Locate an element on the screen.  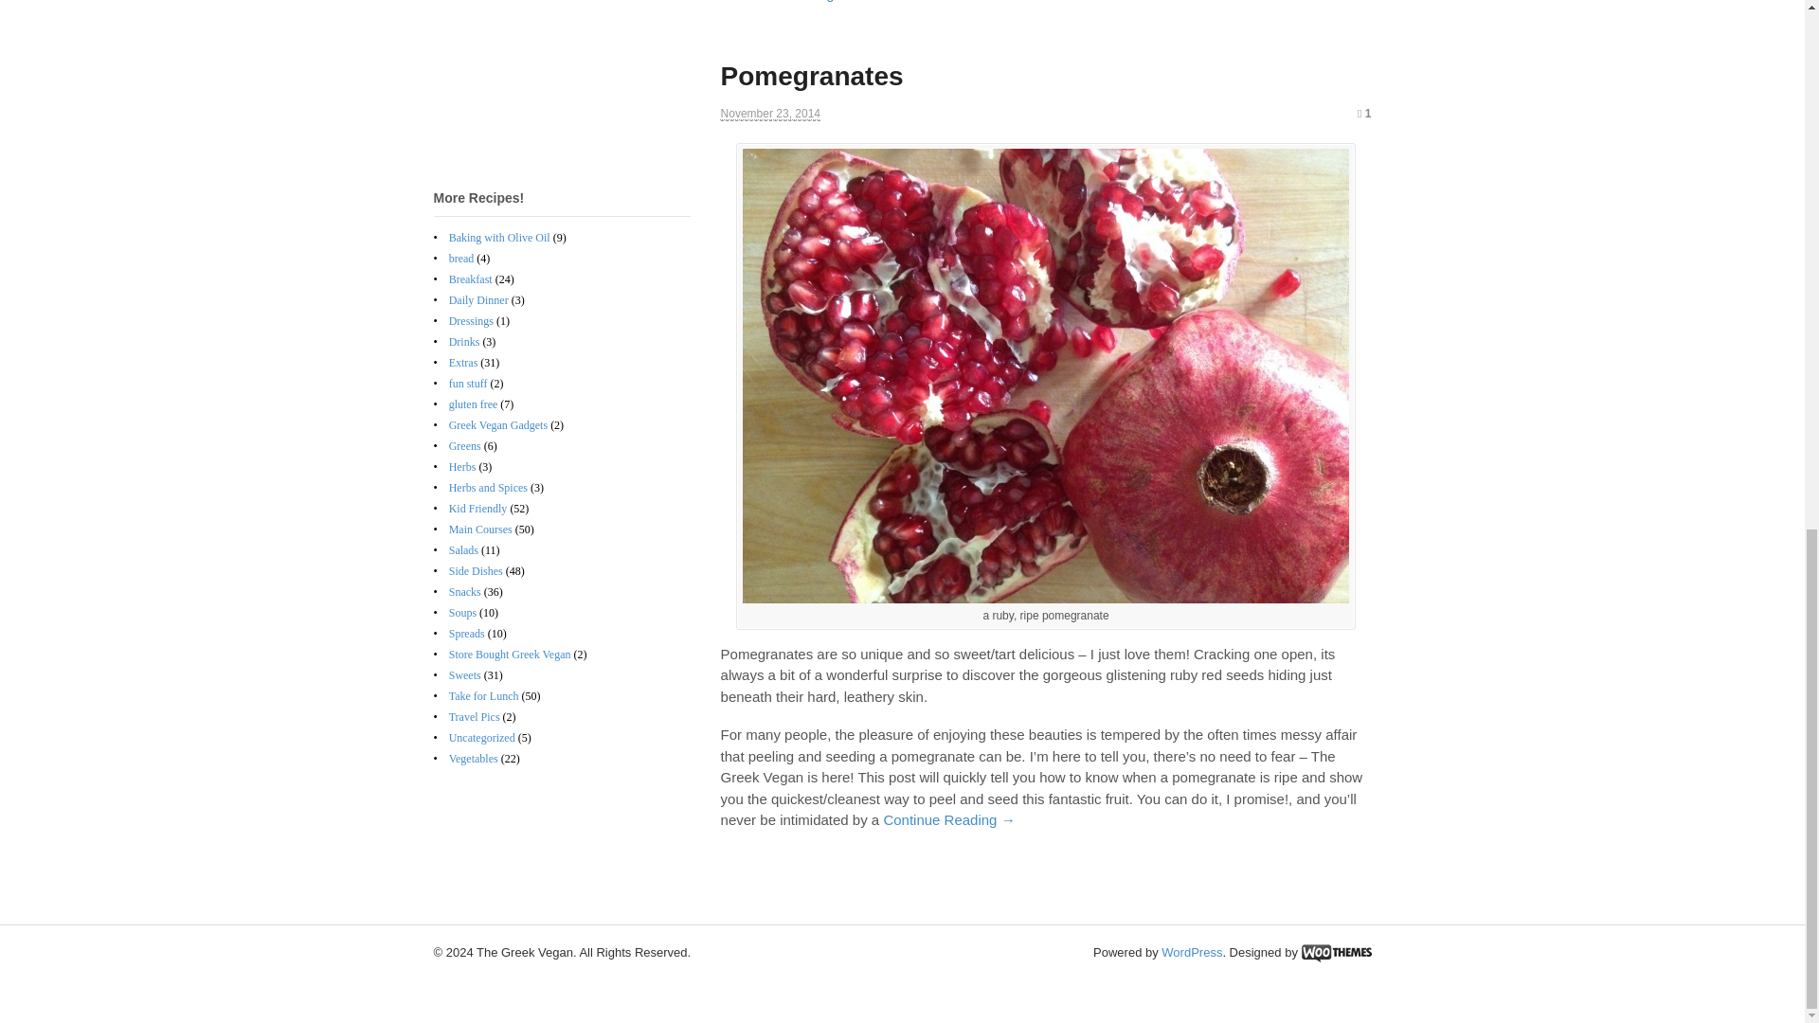
Baking with Olive Oil is located at coordinates (500, 238).